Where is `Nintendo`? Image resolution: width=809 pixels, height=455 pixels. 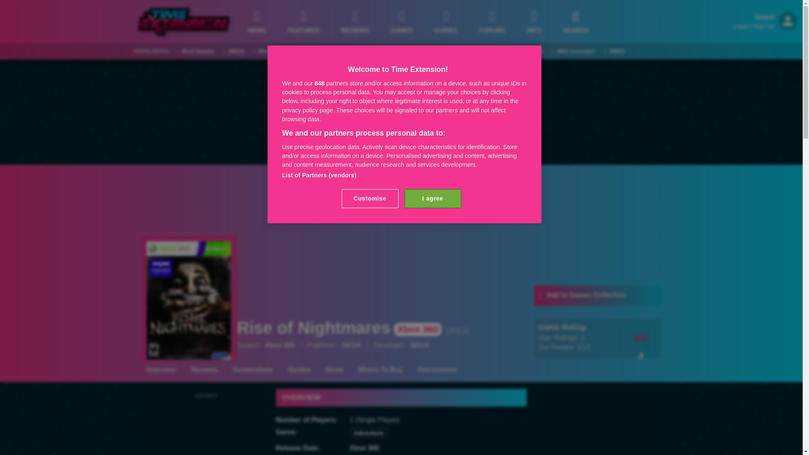
Nintendo is located at coordinates (268, 51).